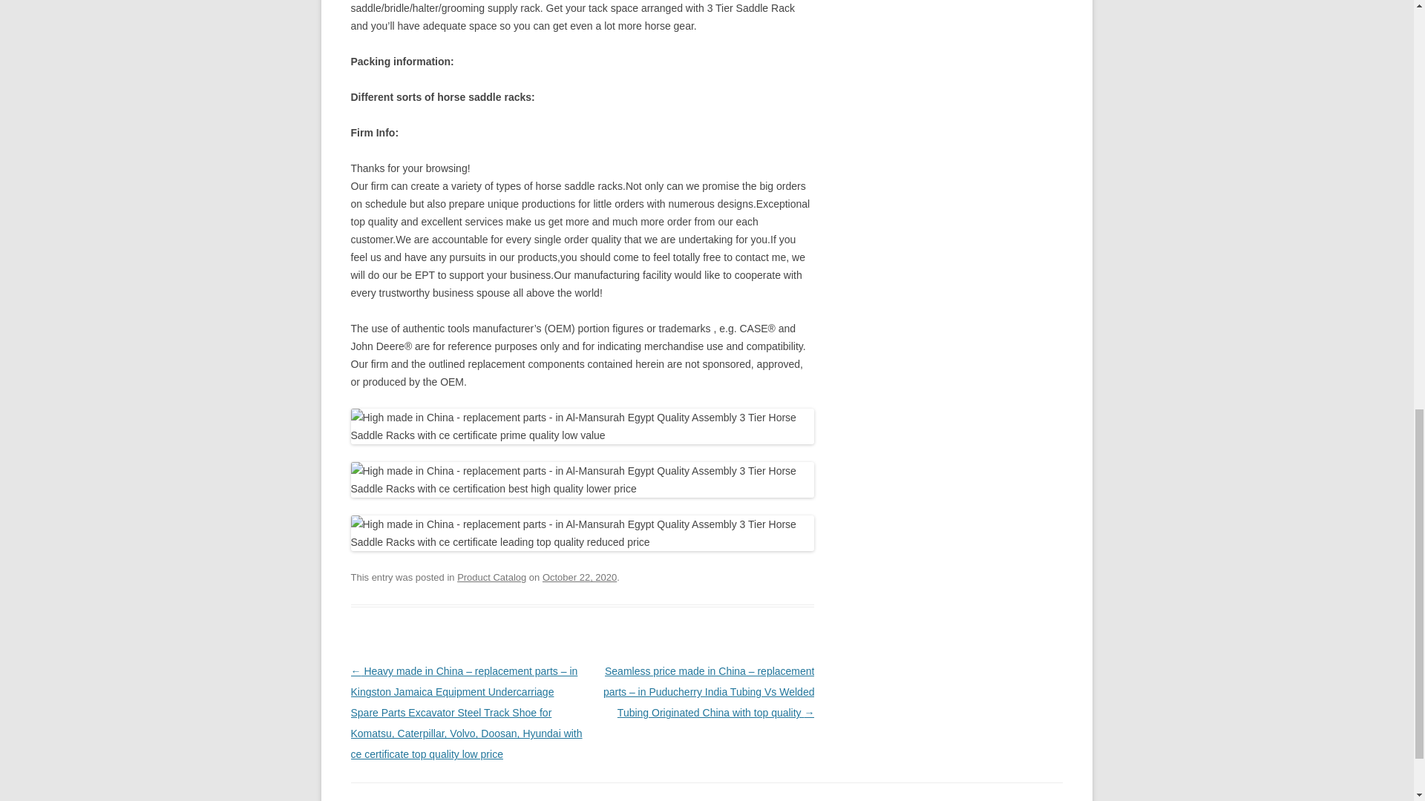 Image resolution: width=1425 pixels, height=801 pixels. I want to click on Product Catalog, so click(491, 577).